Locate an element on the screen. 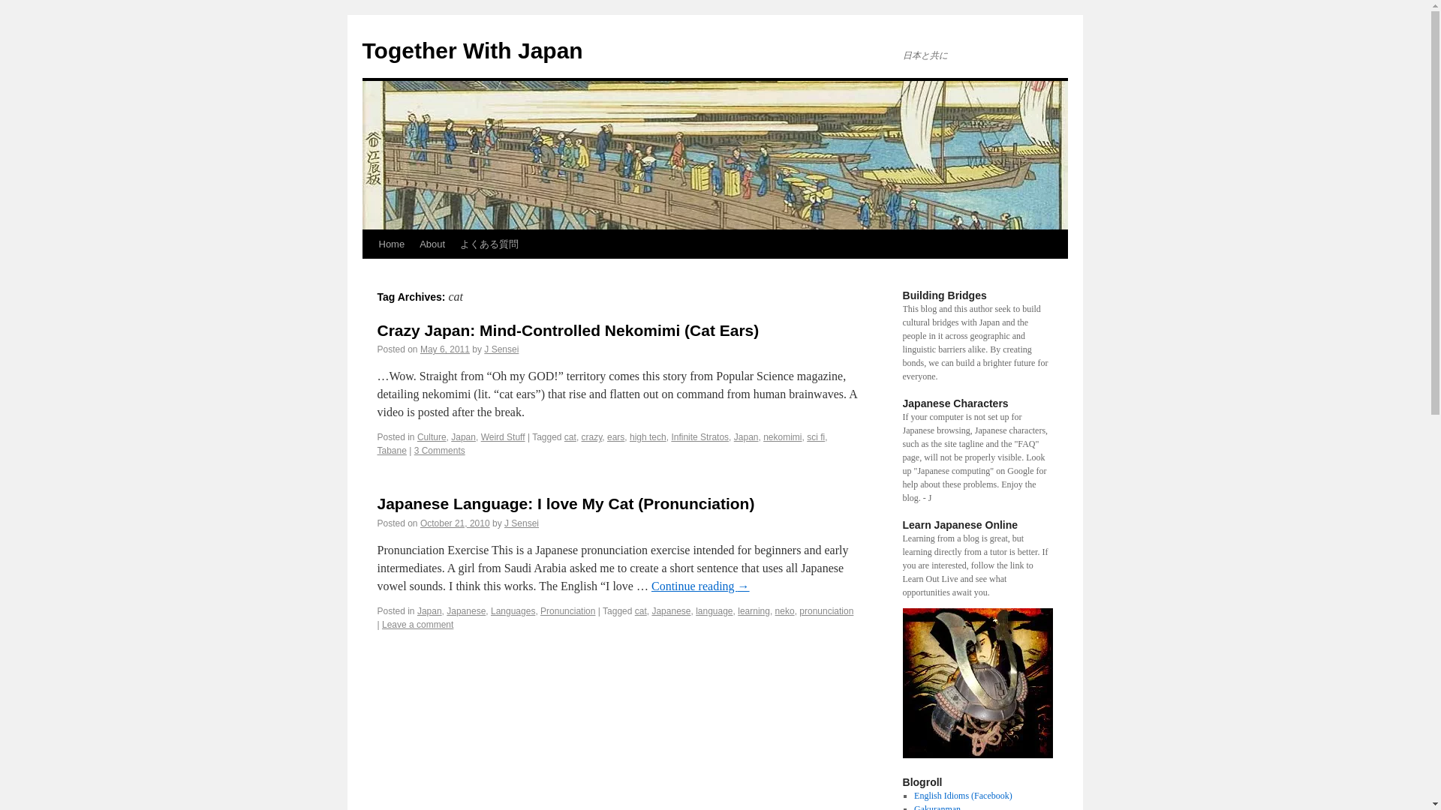 This screenshot has width=1441, height=810. View all posts by J Sensei is located at coordinates (501, 349).